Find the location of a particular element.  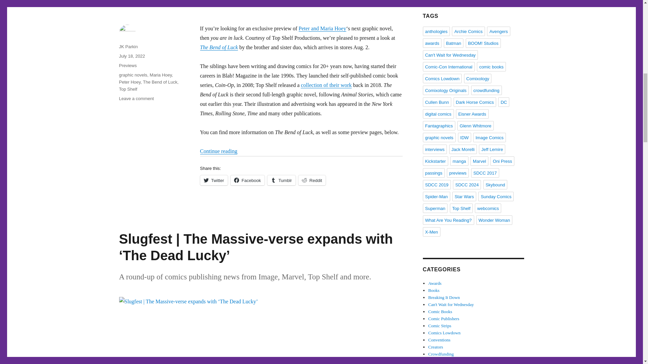

Tumblr is located at coordinates (281, 180).